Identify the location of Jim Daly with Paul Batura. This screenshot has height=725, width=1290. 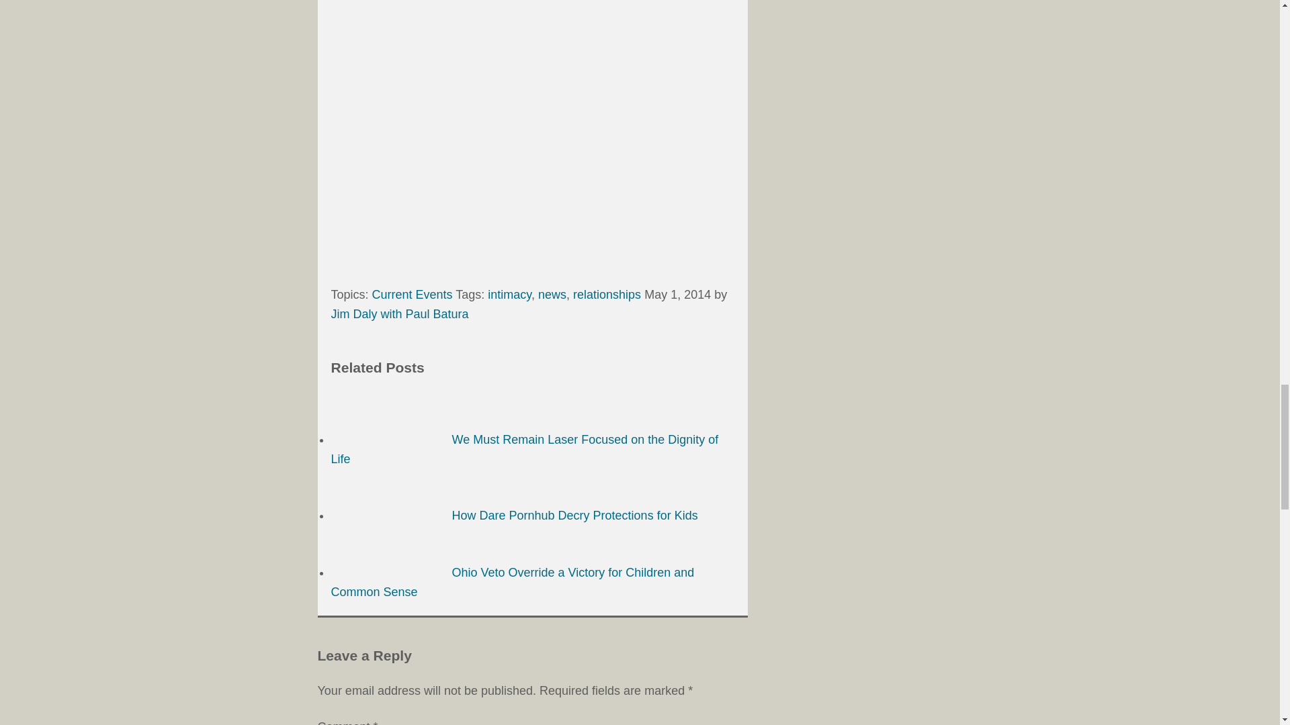
(399, 314).